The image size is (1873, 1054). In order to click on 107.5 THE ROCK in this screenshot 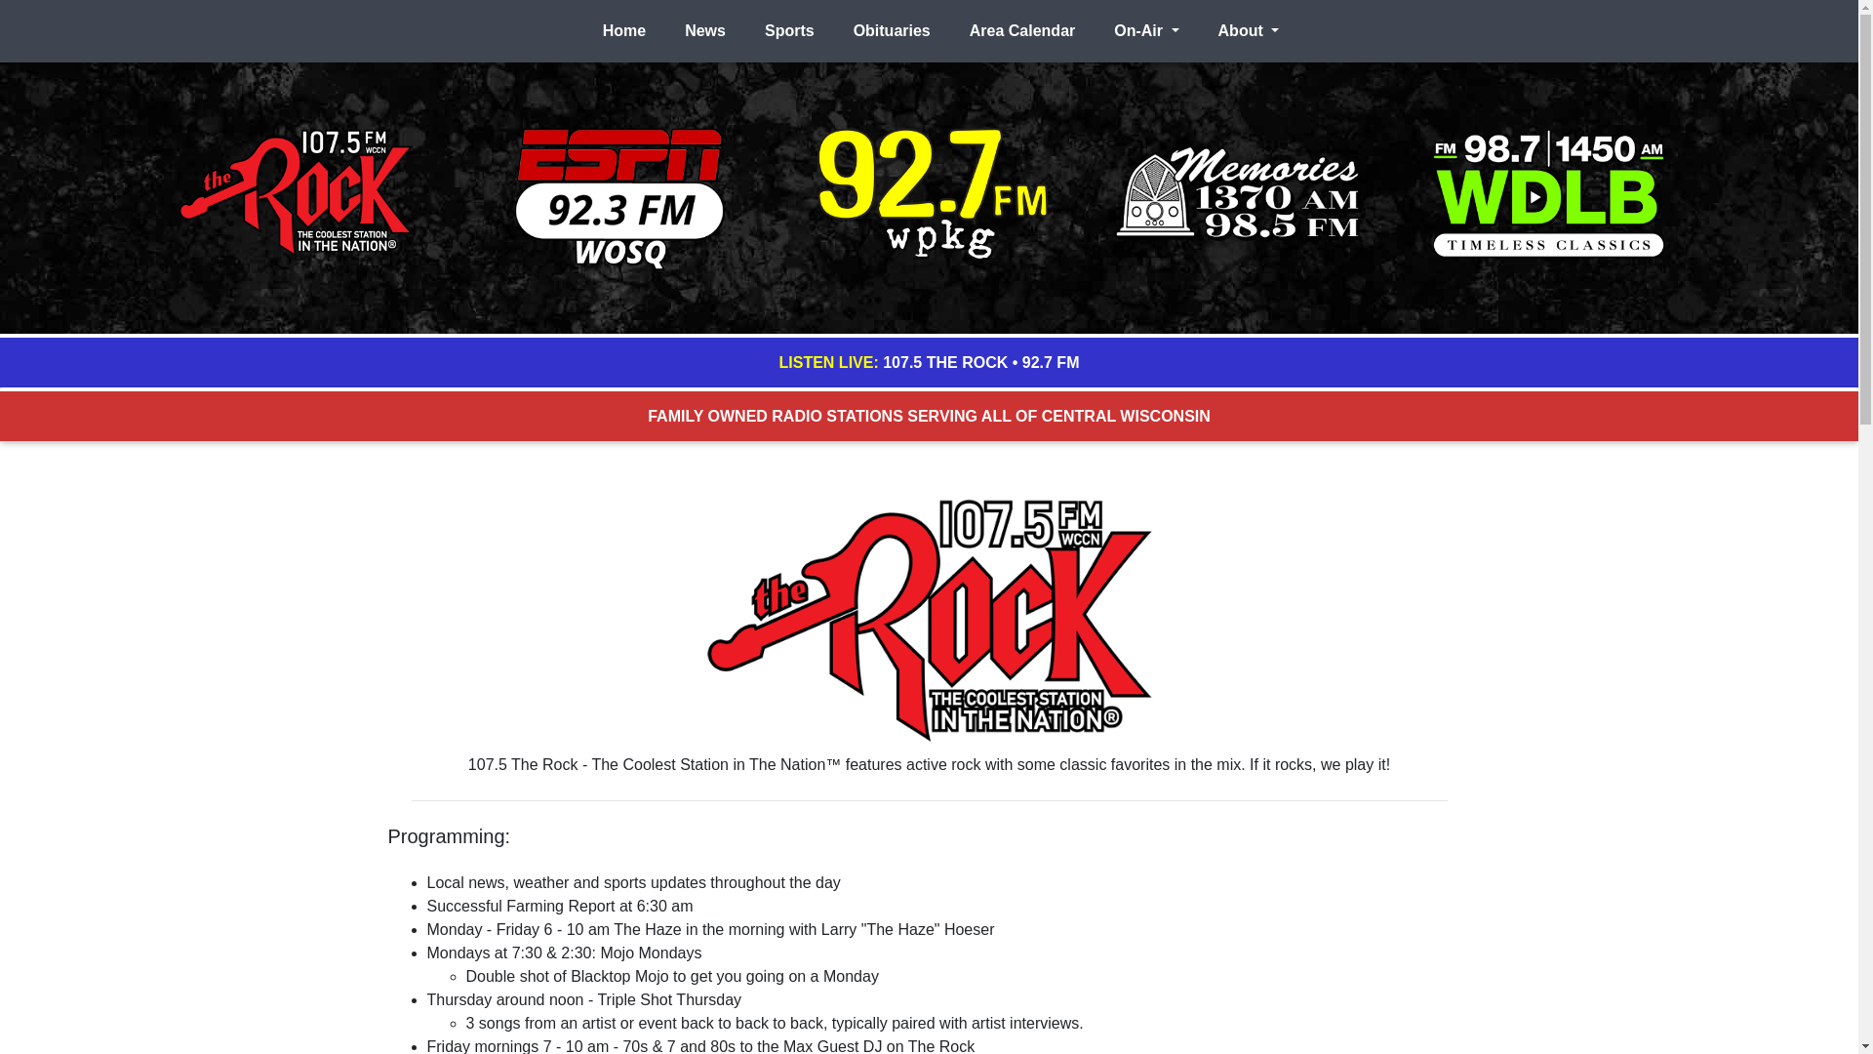, I will do `click(945, 361)`.